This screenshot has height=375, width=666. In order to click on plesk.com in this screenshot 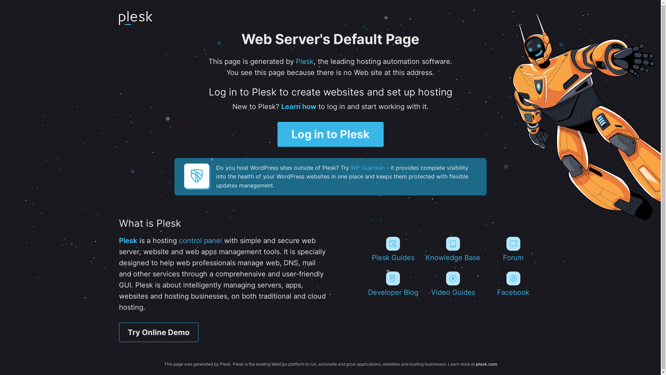, I will do `click(486, 364)`.